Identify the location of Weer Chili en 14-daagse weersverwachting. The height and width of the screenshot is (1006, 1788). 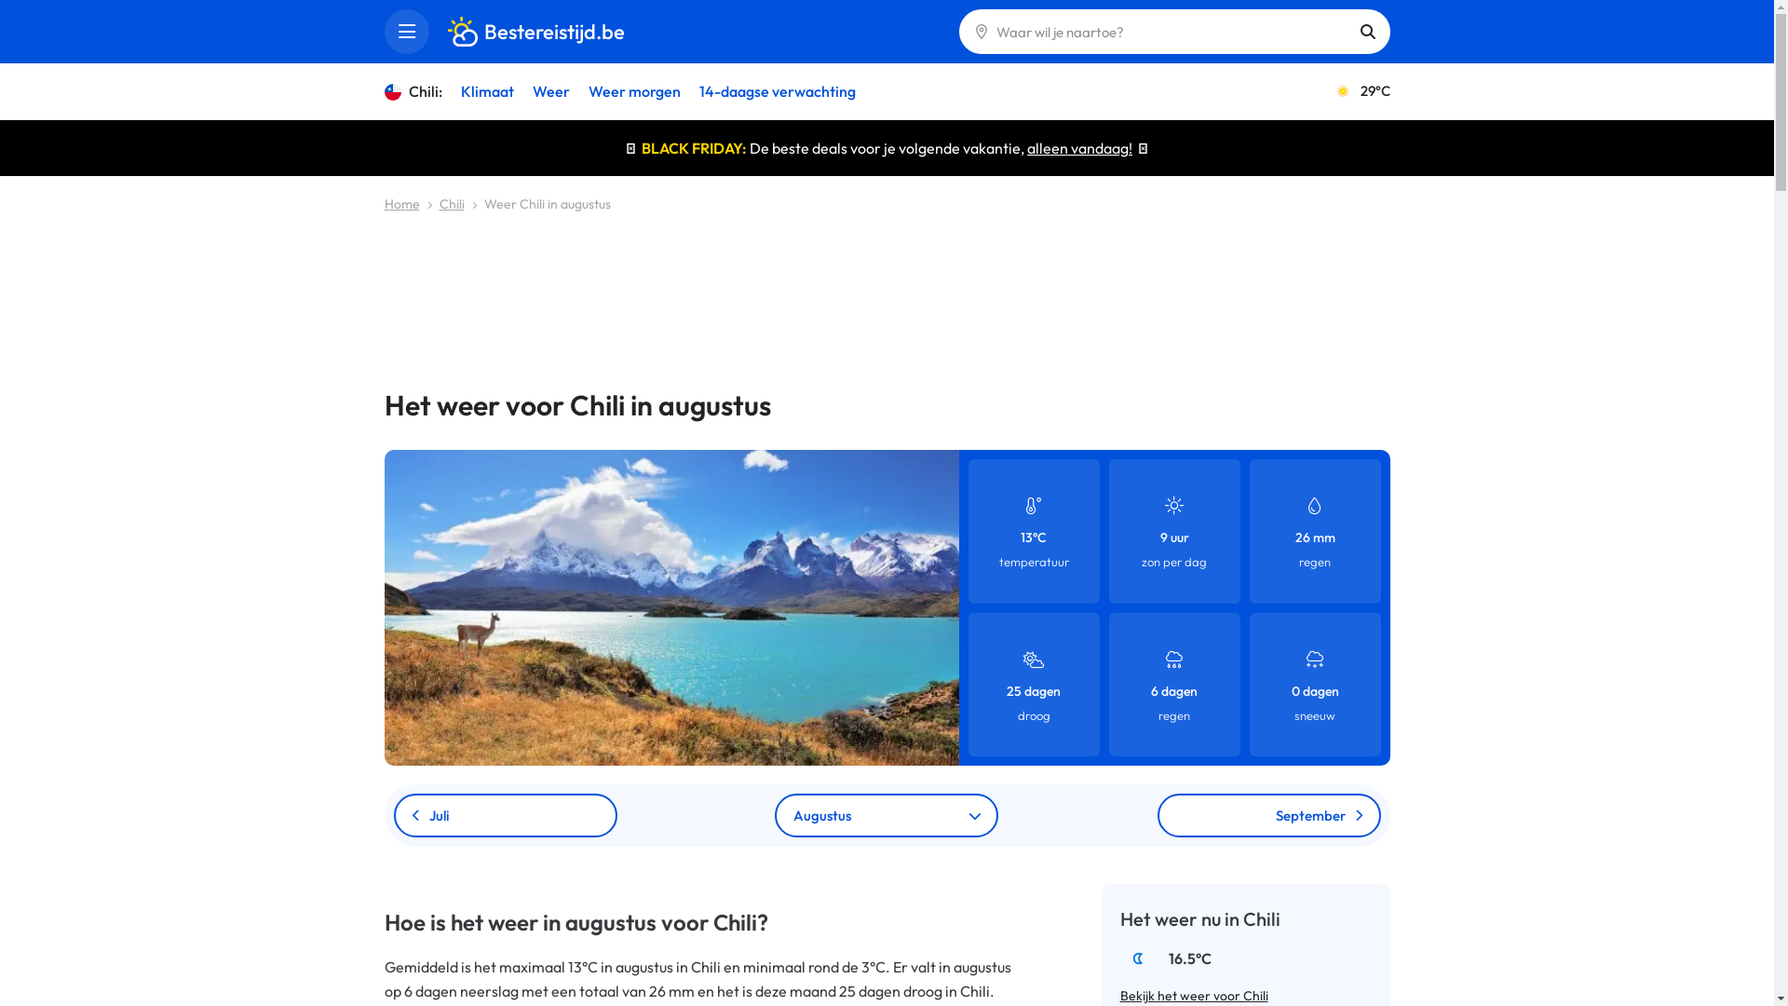
(670, 607).